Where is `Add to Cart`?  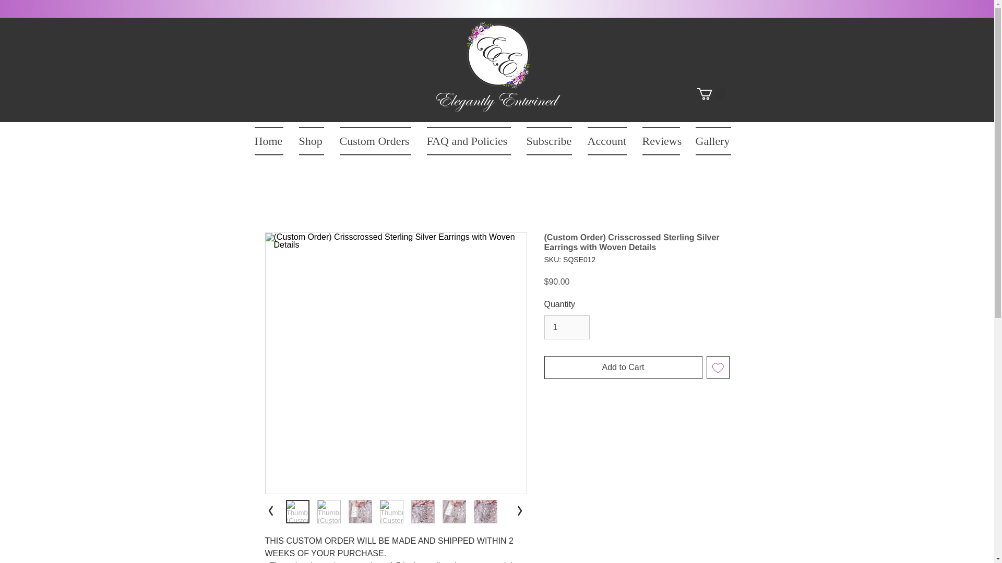
Add to Cart is located at coordinates (623, 367).